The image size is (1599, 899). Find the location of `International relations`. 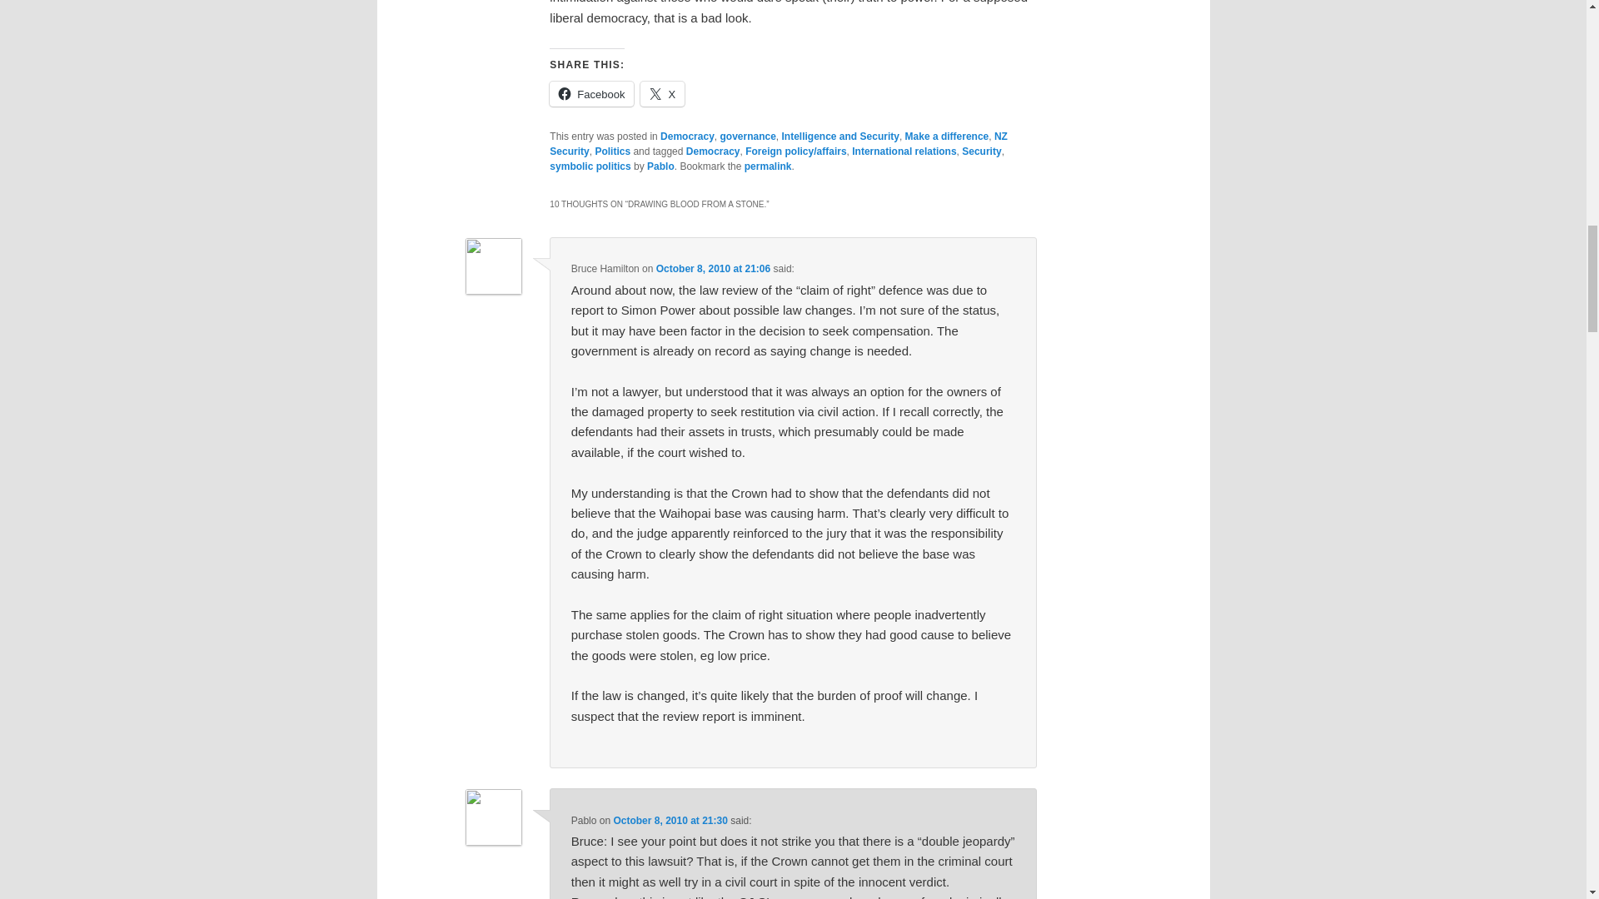

International relations is located at coordinates (904, 151).